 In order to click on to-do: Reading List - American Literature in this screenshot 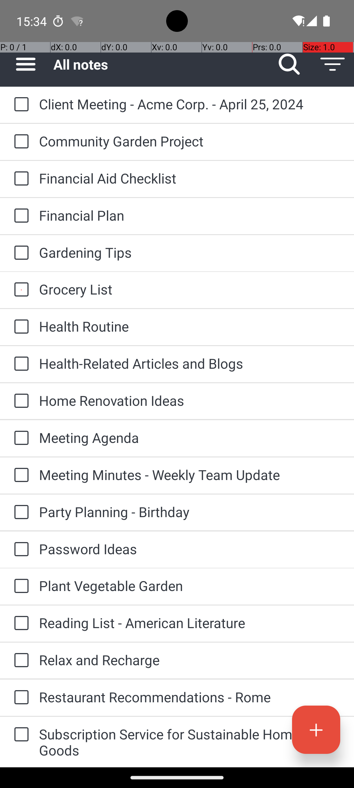, I will do `click(20, 624)`.